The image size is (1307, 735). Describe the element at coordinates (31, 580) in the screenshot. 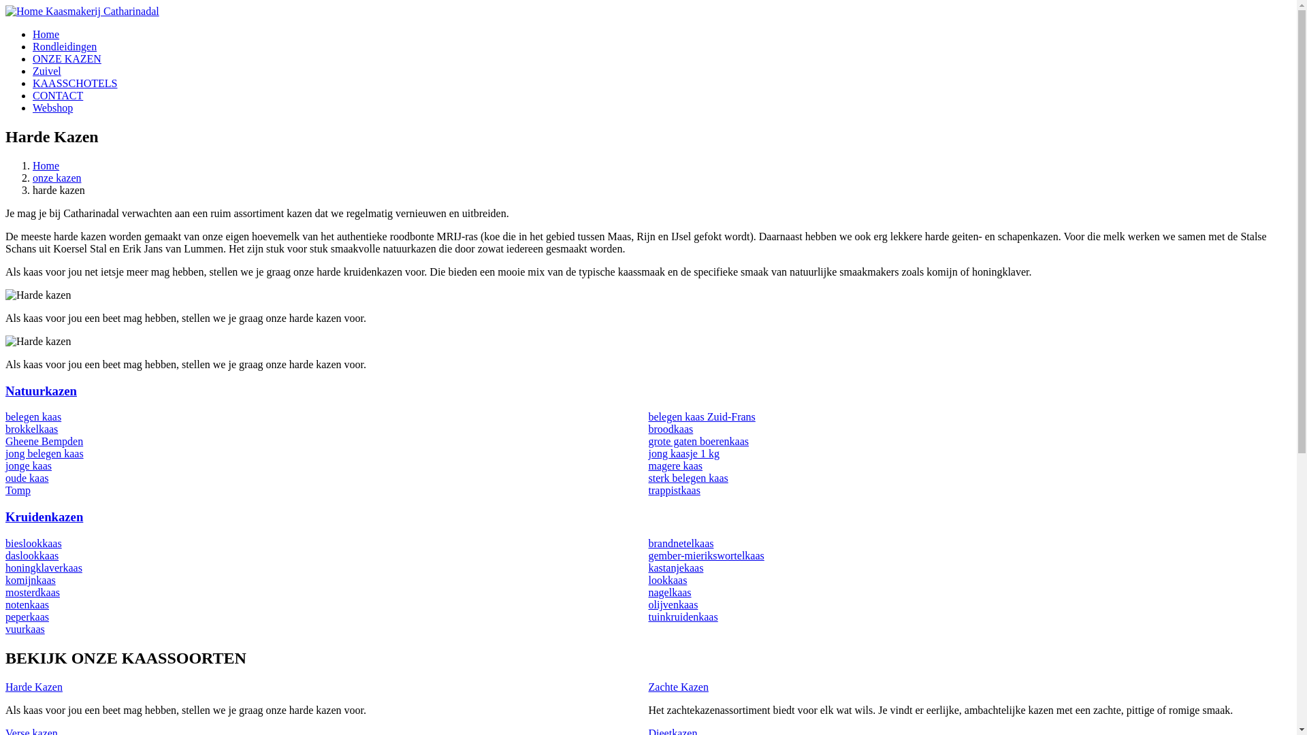

I see `komijnkaas` at that location.